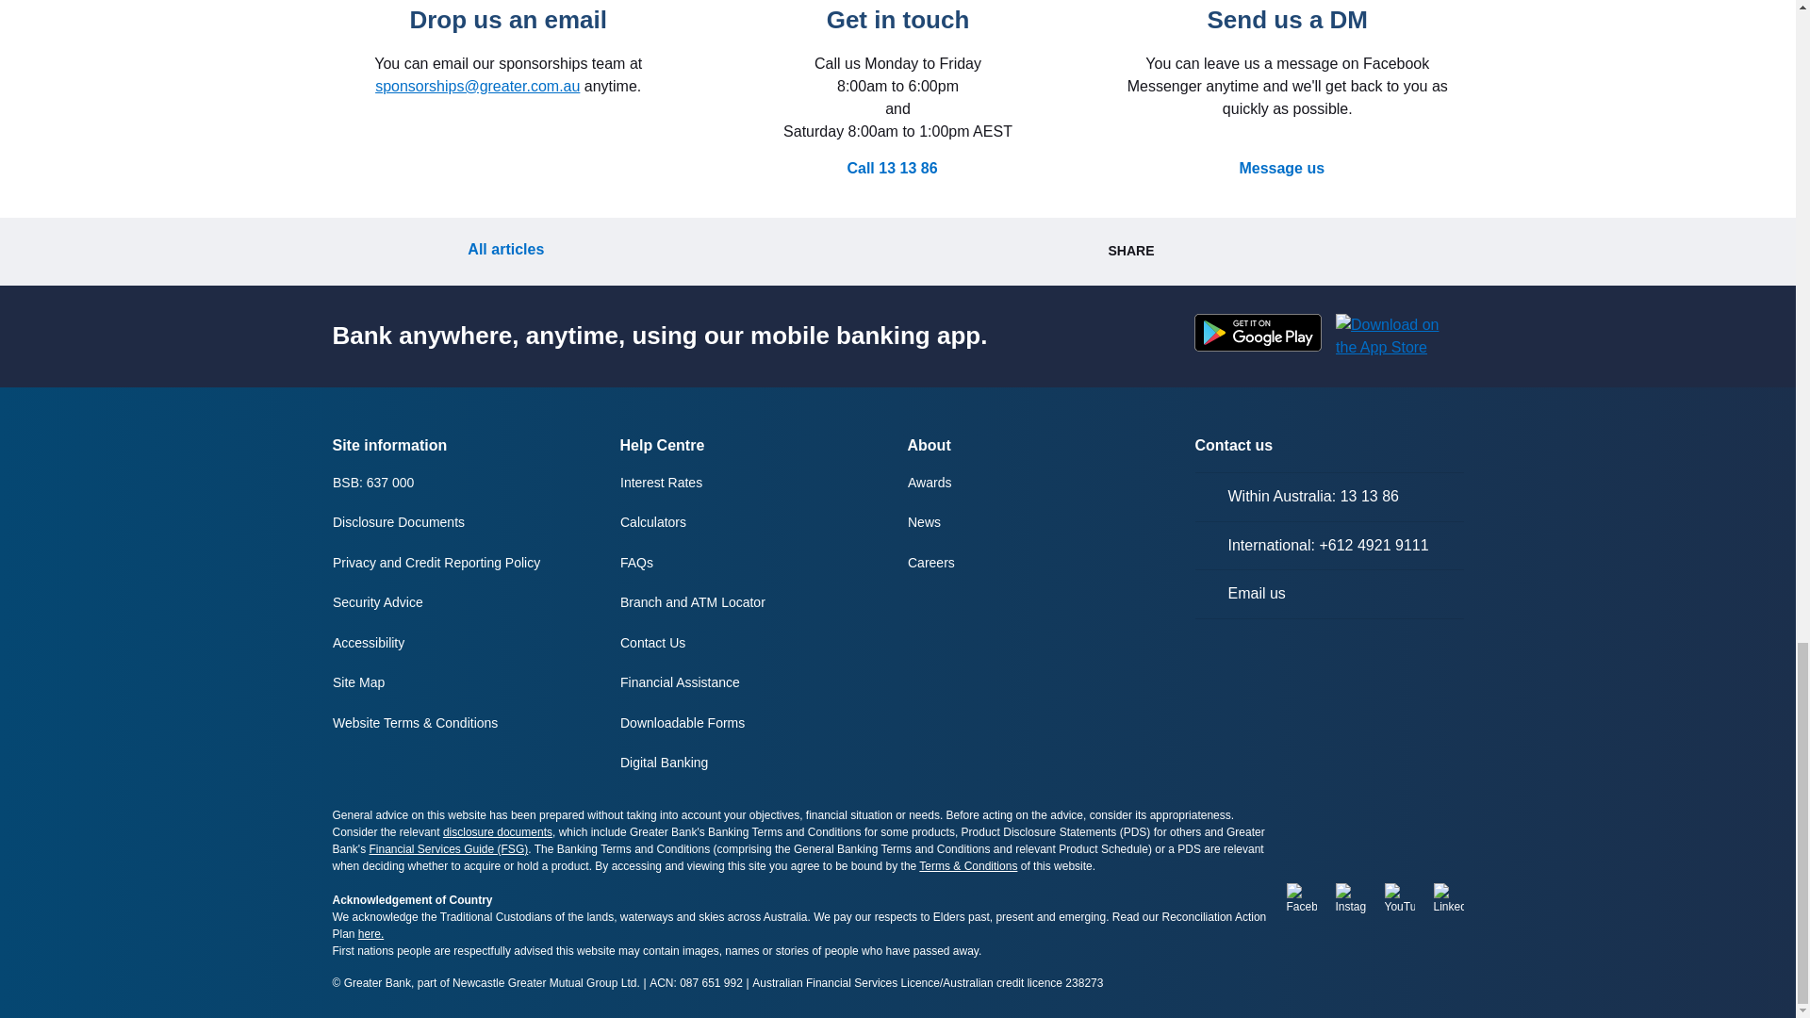 This screenshot has height=1018, width=1810. I want to click on All articles, so click(494, 249).